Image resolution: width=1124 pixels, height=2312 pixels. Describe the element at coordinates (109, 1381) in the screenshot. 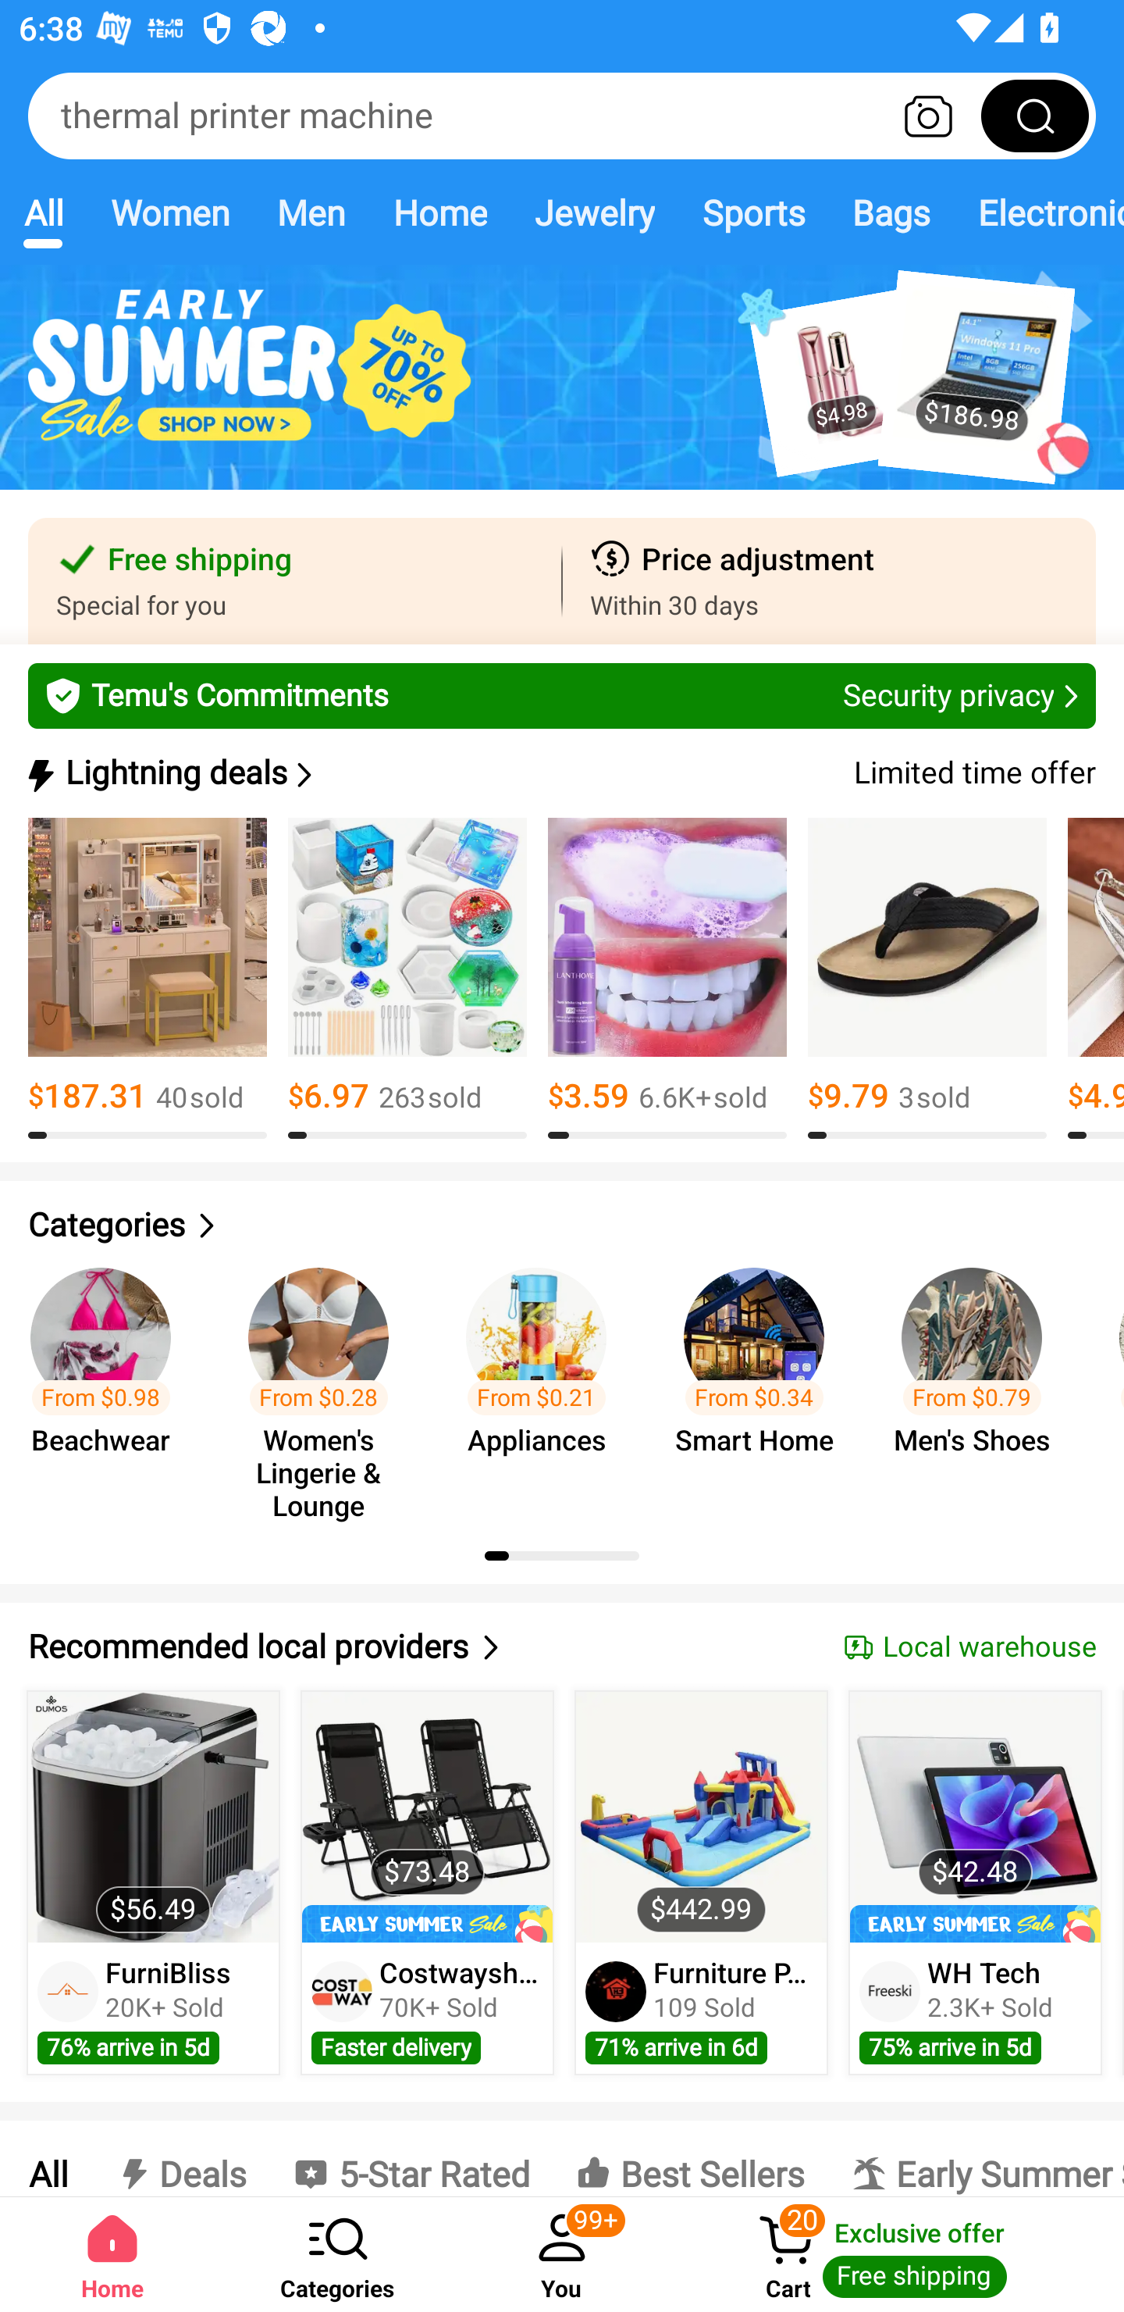

I see `From $0.98 Beachwear` at that location.